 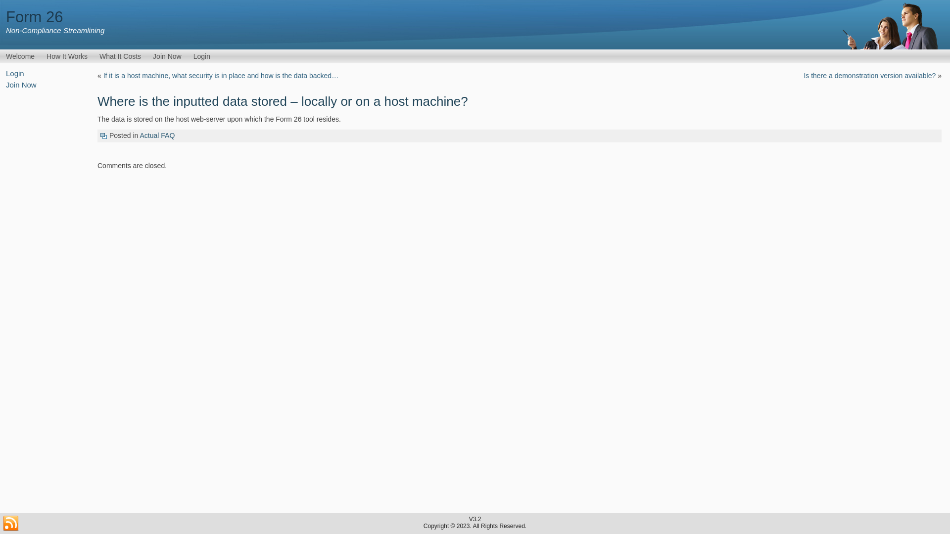 I want to click on Login, so click(x=15, y=73).